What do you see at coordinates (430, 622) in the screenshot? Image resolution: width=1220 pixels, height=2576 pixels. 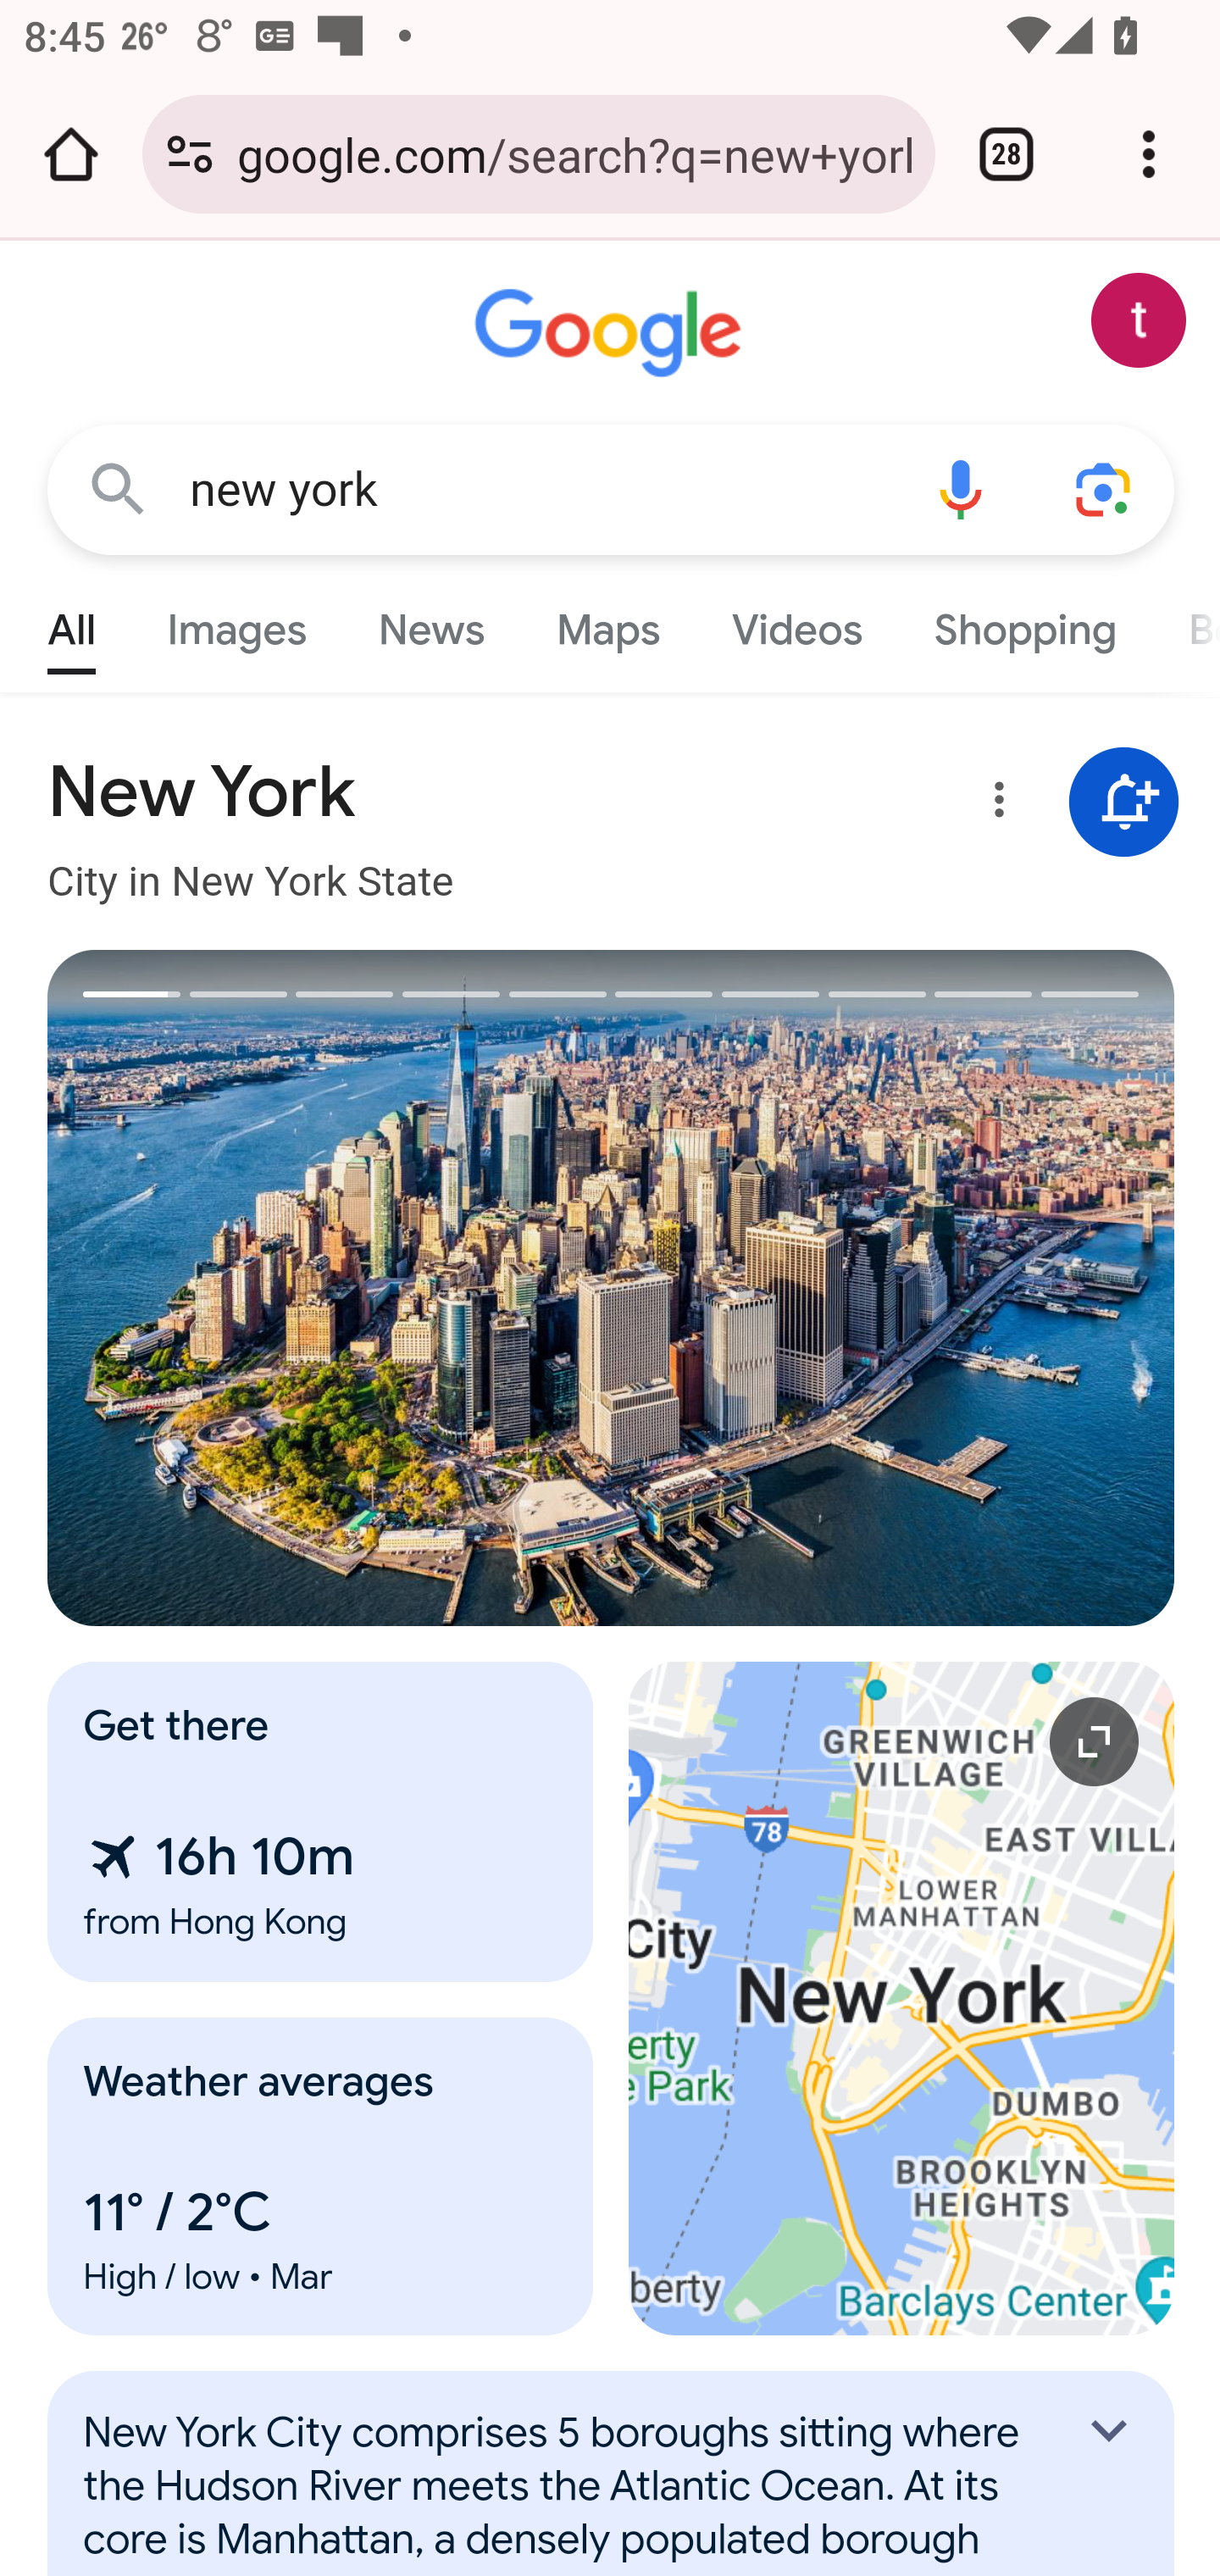 I see `News` at bounding box center [430, 622].